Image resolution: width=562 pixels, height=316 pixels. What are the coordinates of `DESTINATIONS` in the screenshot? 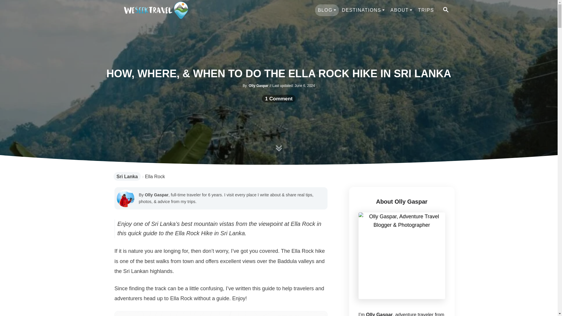 It's located at (363, 10).